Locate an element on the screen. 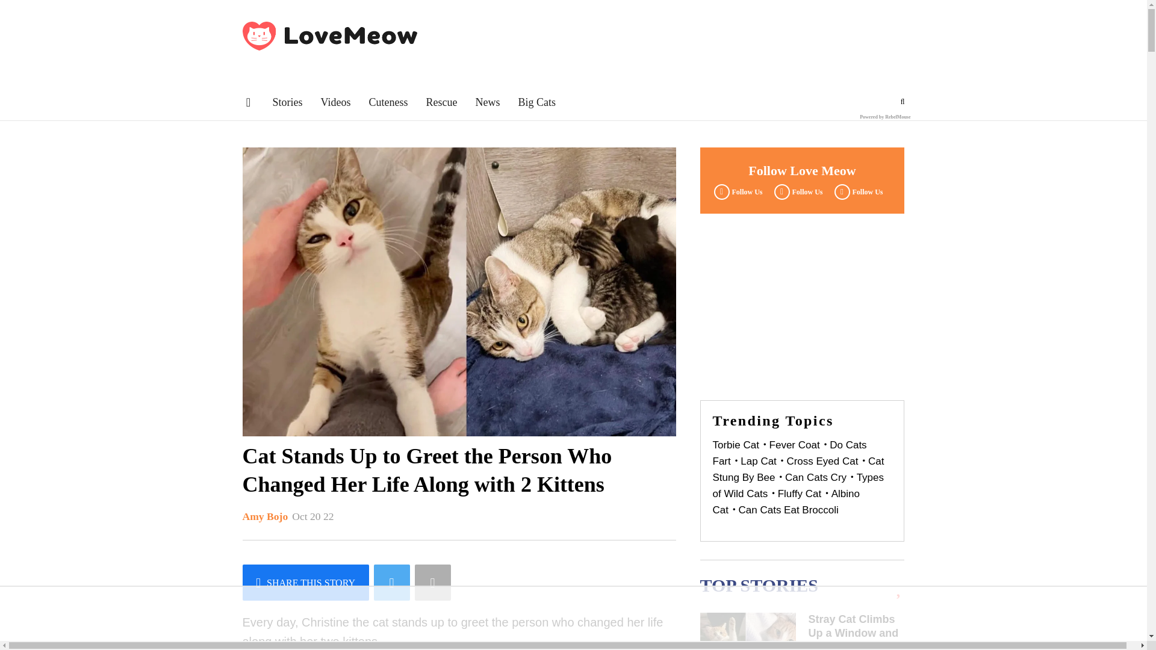  Videos is located at coordinates (336, 102).